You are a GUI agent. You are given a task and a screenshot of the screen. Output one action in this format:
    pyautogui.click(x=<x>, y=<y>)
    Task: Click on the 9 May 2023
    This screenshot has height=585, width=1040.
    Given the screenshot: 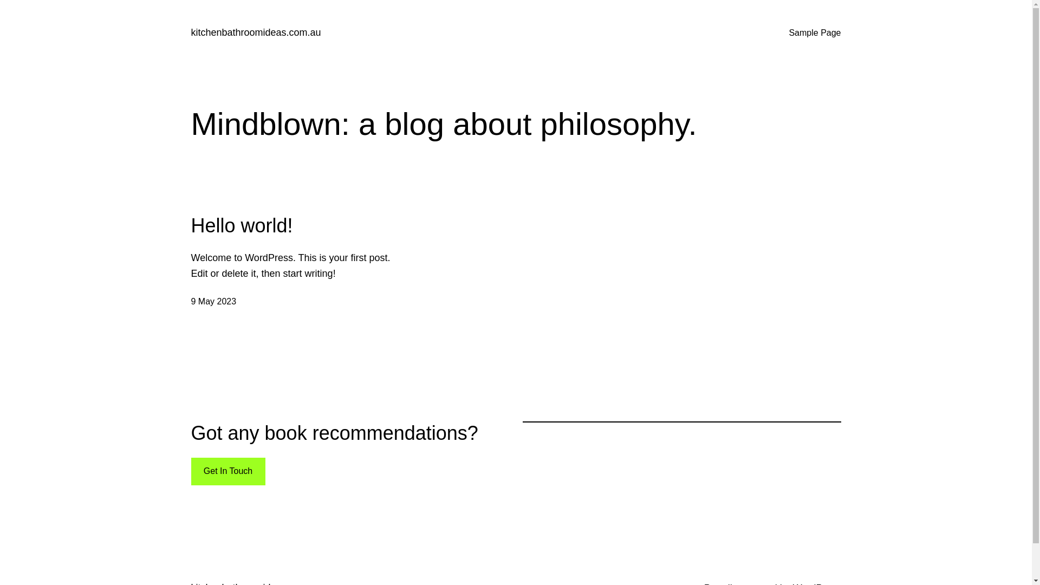 What is the action you would take?
    pyautogui.click(x=213, y=301)
    